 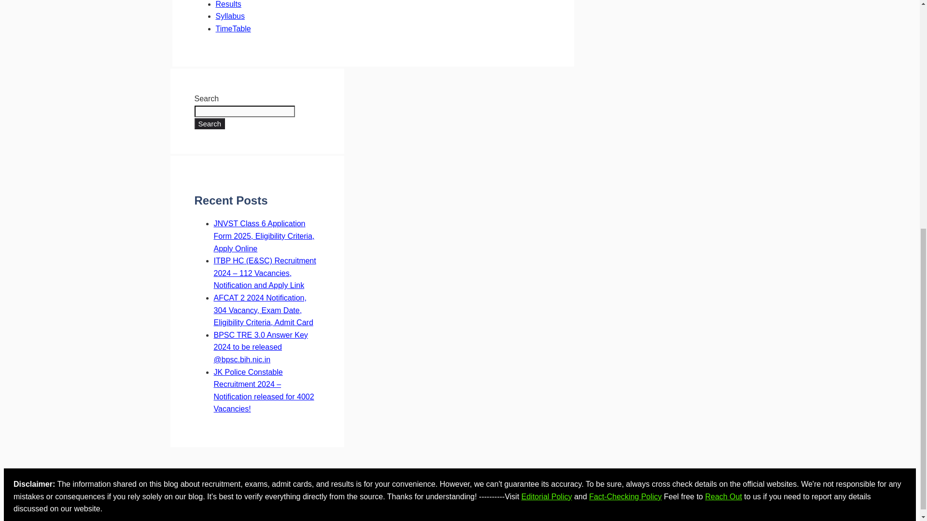 I want to click on Search, so click(x=210, y=123).